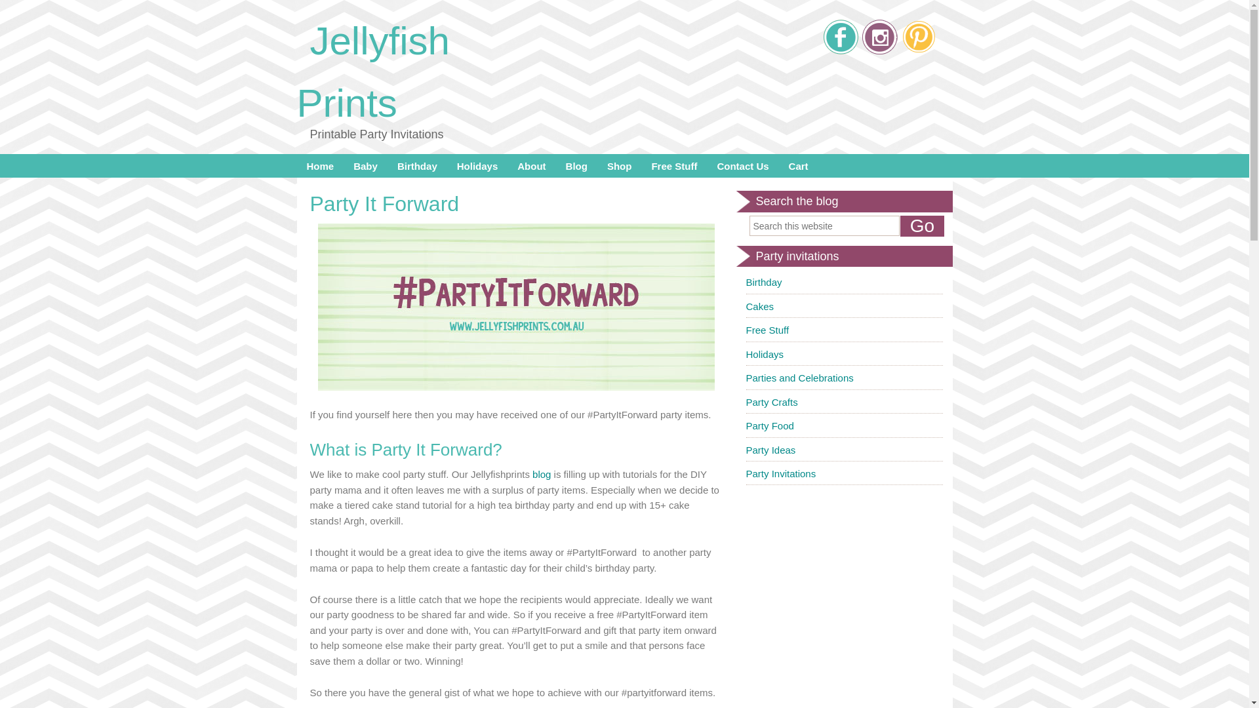 This screenshot has width=1259, height=708. Describe the element at coordinates (620, 166) in the screenshot. I see `Shop` at that location.